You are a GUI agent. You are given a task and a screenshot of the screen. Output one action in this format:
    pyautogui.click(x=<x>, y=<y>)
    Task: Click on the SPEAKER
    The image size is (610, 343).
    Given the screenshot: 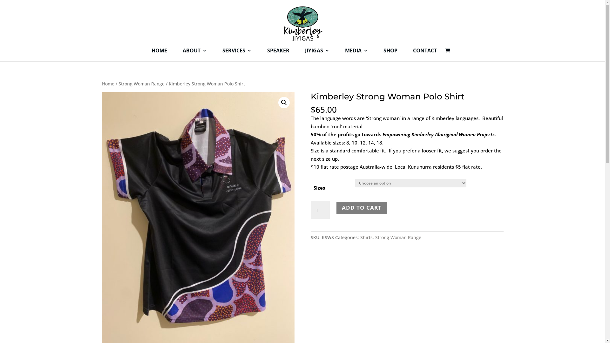 What is the action you would take?
    pyautogui.click(x=278, y=55)
    